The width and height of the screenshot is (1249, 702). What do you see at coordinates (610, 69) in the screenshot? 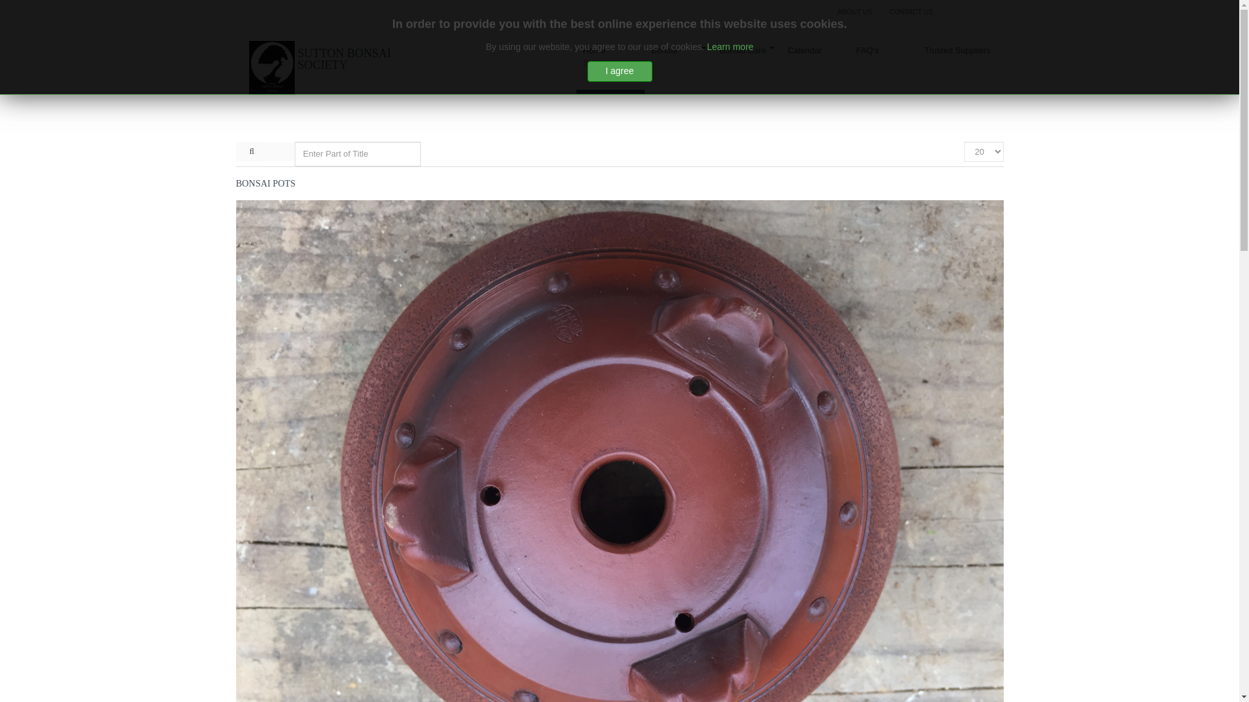
I see `BONSAI POTS` at bounding box center [610, 69].